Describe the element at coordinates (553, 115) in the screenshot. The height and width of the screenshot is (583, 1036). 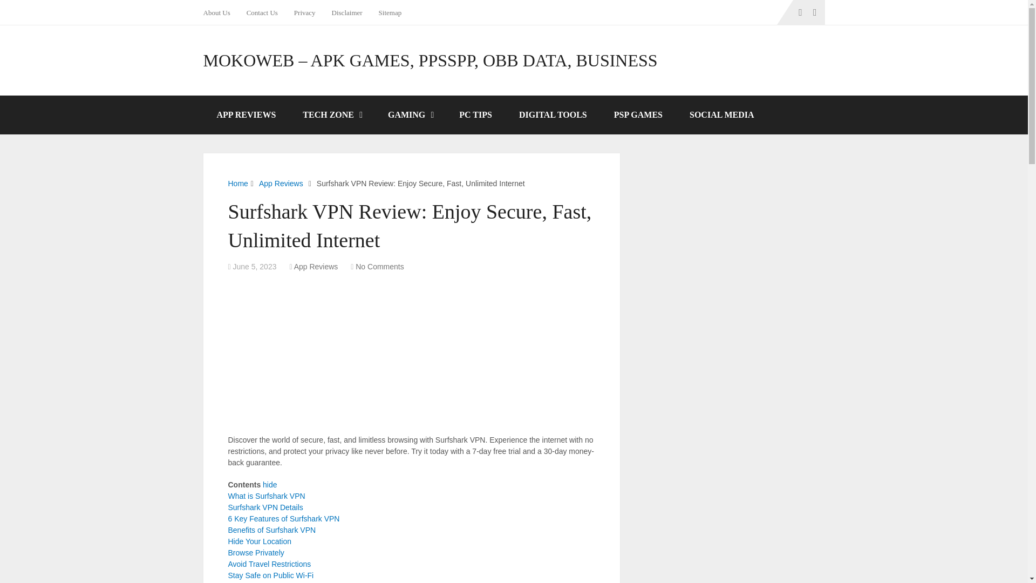
I see `DIGITAL TOOLS` at that location.